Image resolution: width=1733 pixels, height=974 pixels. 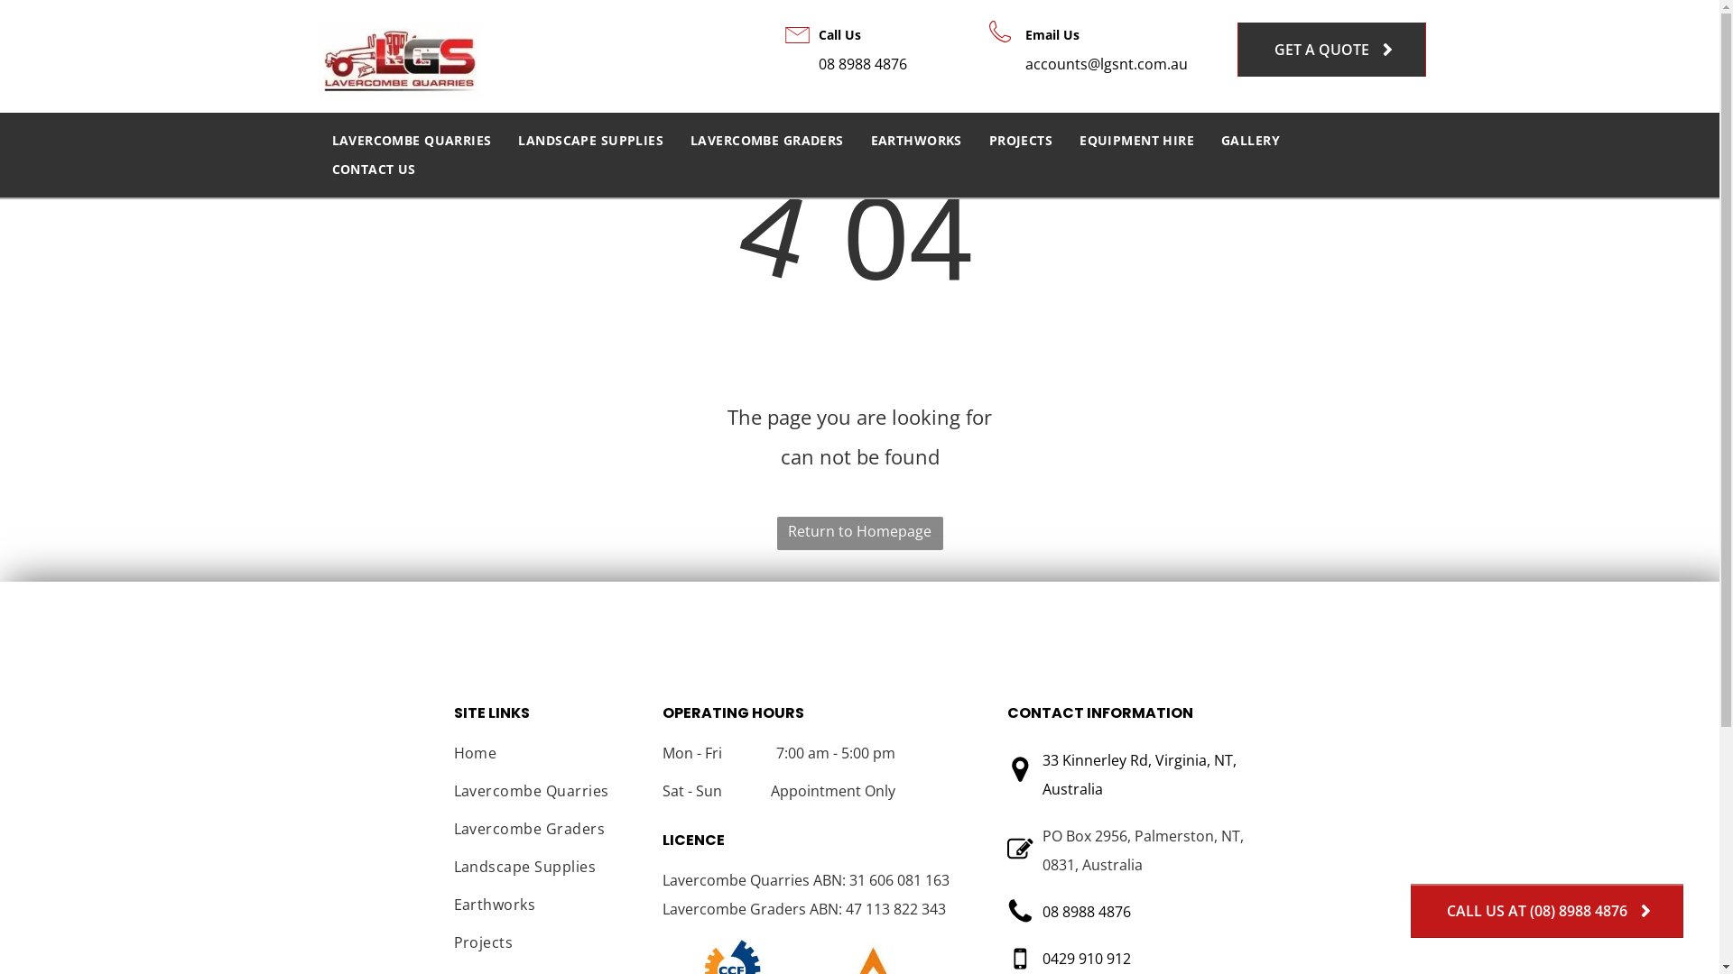 I want to click on accounts@lgsnt.com.au, so click(x=1107, y=64).